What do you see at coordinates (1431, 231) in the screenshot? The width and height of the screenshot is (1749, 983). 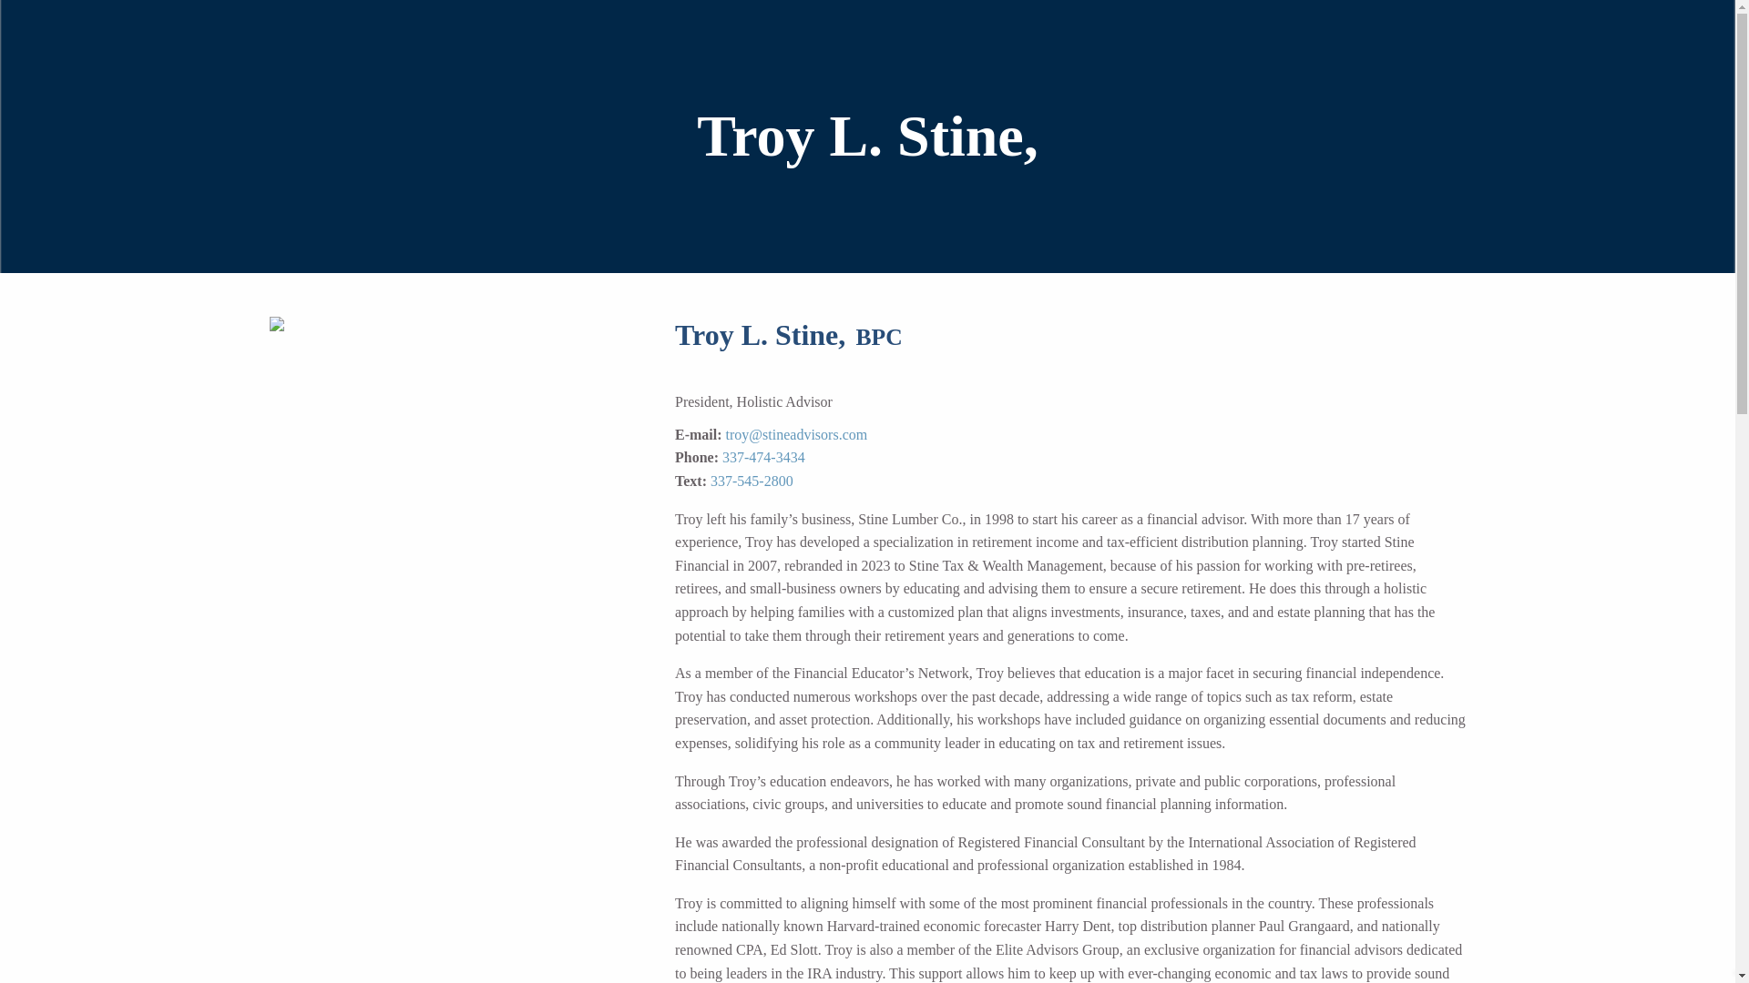 I see `WHO WE ARE` at bounding box center [1431, 231].